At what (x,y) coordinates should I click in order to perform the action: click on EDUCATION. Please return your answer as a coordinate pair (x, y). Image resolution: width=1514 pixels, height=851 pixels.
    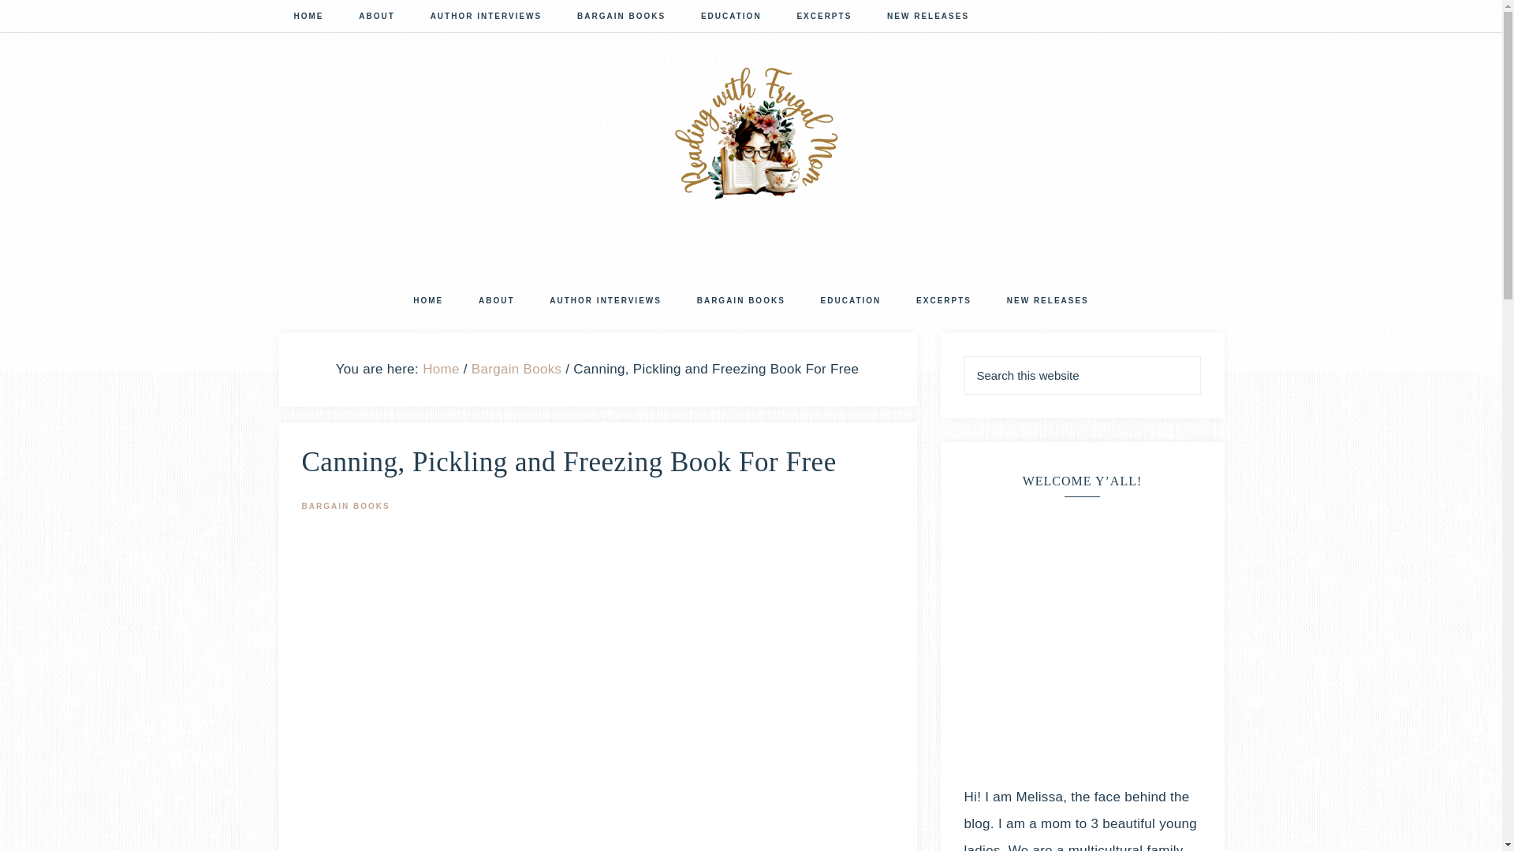
    Looking at the image, I should click on (852, 301).